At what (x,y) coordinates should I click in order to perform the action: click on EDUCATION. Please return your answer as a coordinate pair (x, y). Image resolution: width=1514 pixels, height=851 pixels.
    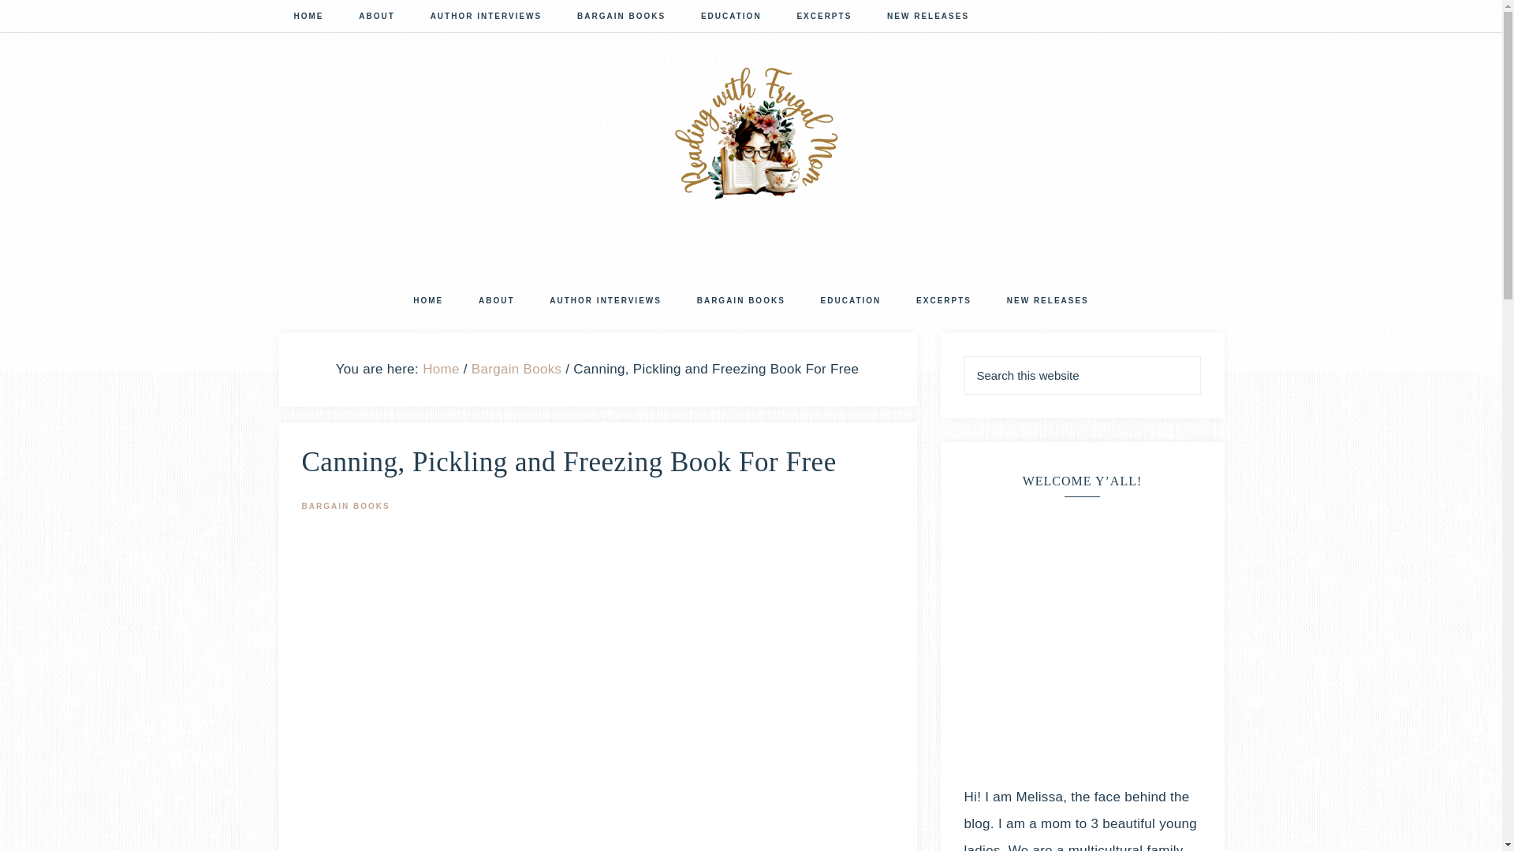
    Looking at the image, I should click on (852, 301).